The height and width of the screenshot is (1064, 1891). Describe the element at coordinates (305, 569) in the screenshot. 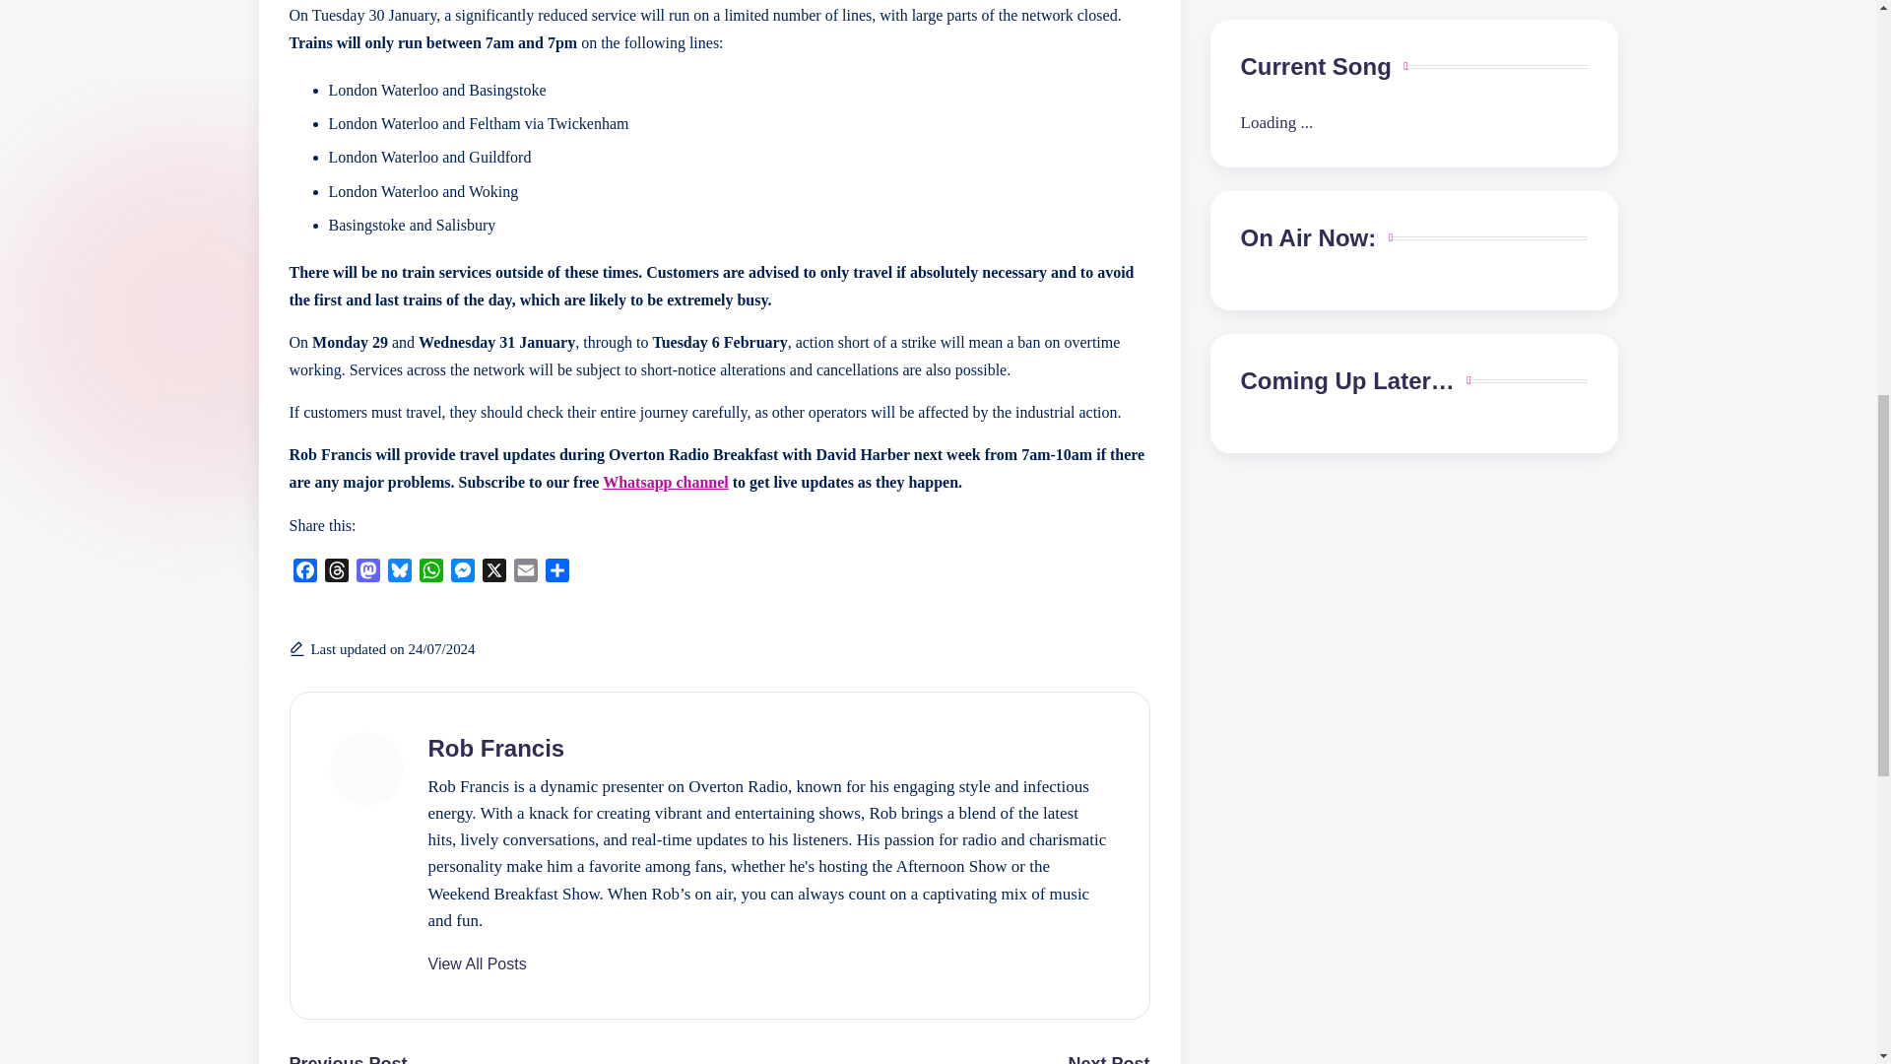

I see `Facebook` at that location.